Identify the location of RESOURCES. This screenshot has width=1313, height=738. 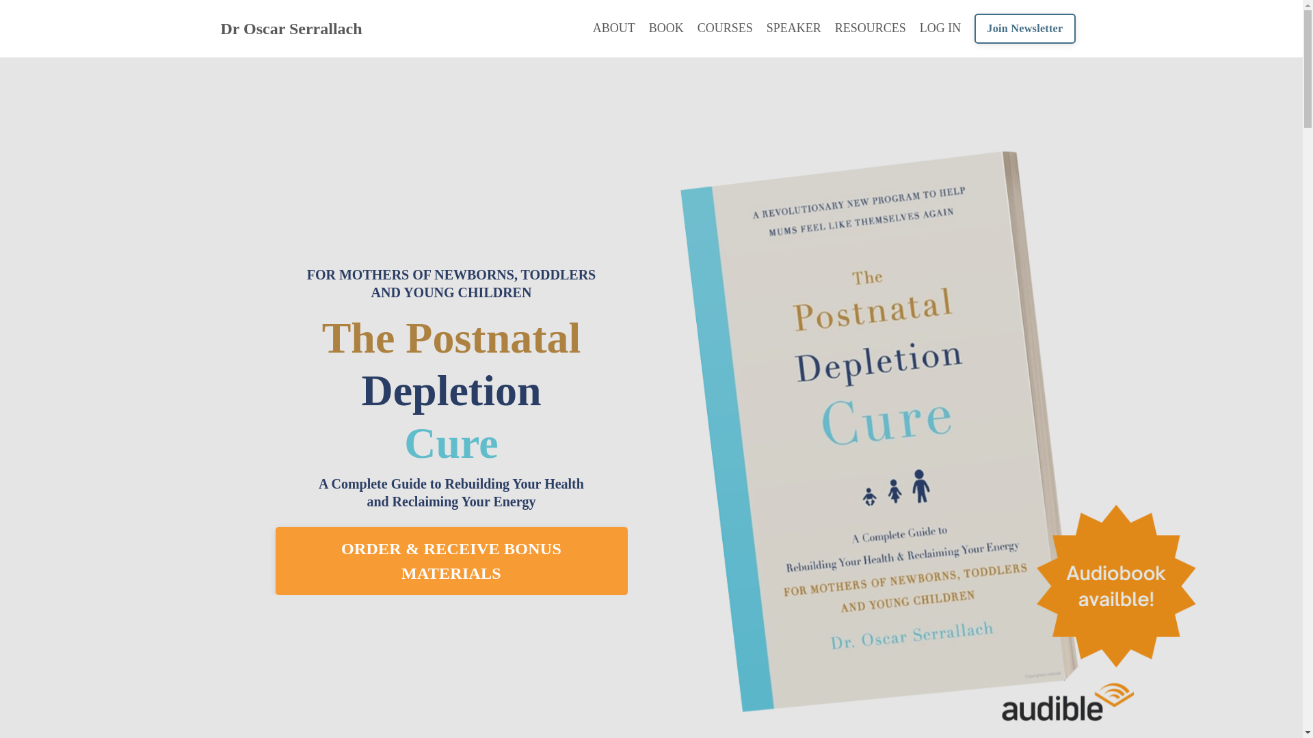
(870, 28).